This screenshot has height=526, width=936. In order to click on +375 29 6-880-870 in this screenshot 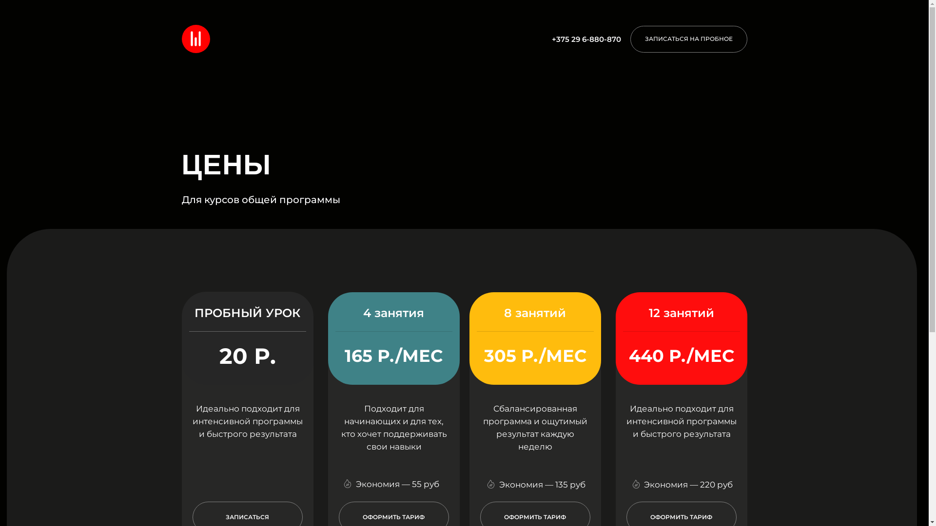, I will do `click(586, 39)`.